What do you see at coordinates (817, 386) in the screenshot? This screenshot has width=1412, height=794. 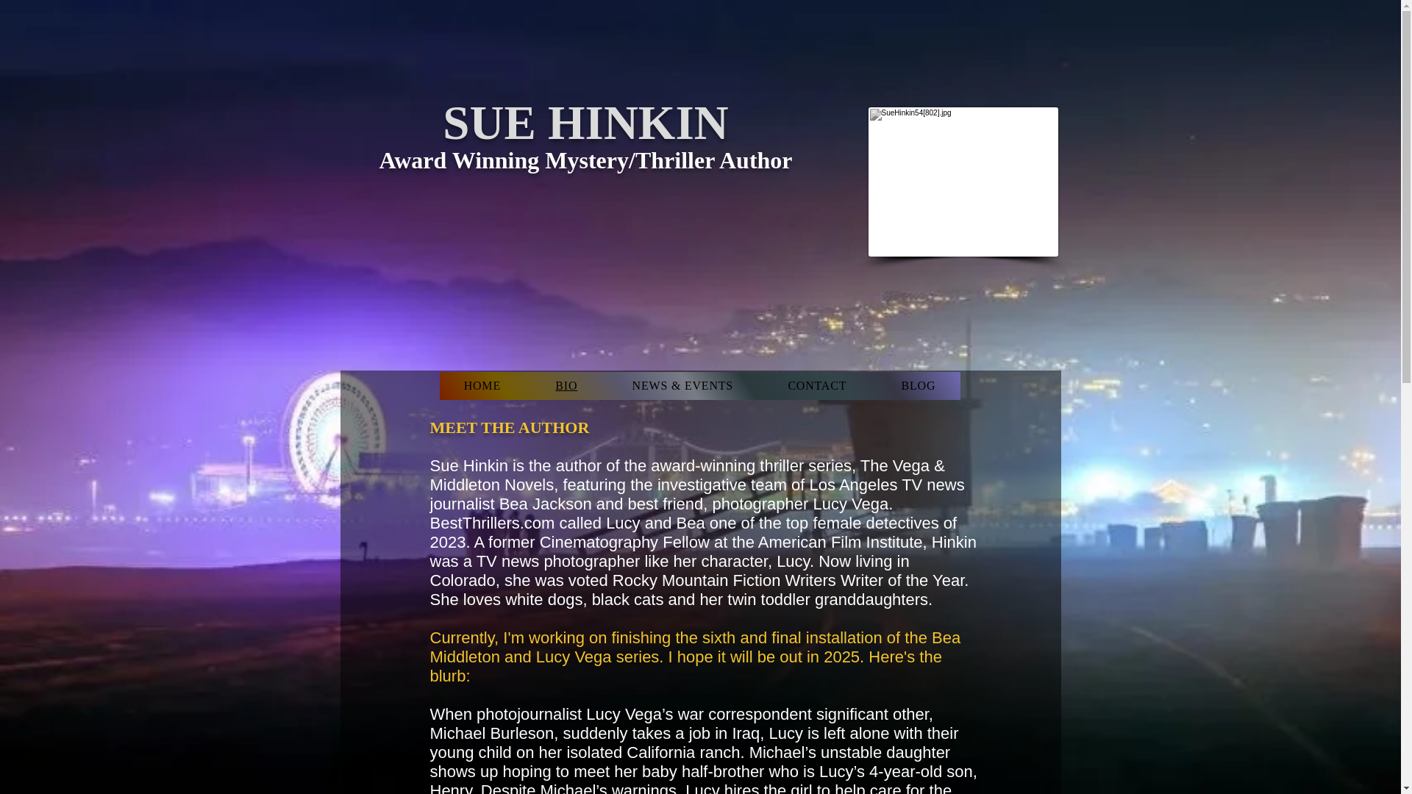 I see `CONTACT` at bounding box center [817, 386].